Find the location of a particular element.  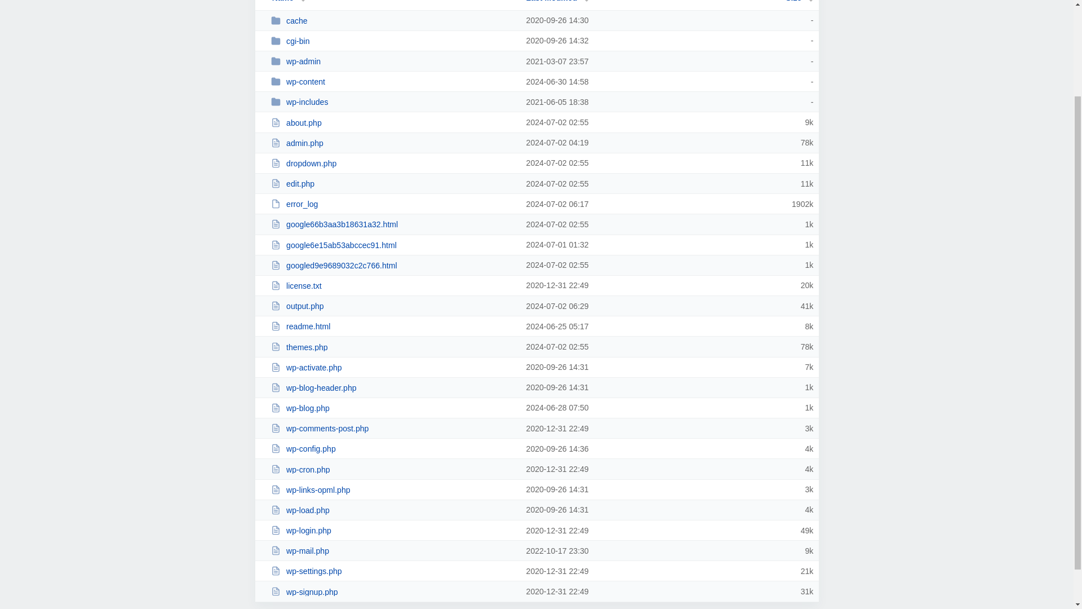

google66b3aa3b18631a32.html is located at coordinates (393, 224).